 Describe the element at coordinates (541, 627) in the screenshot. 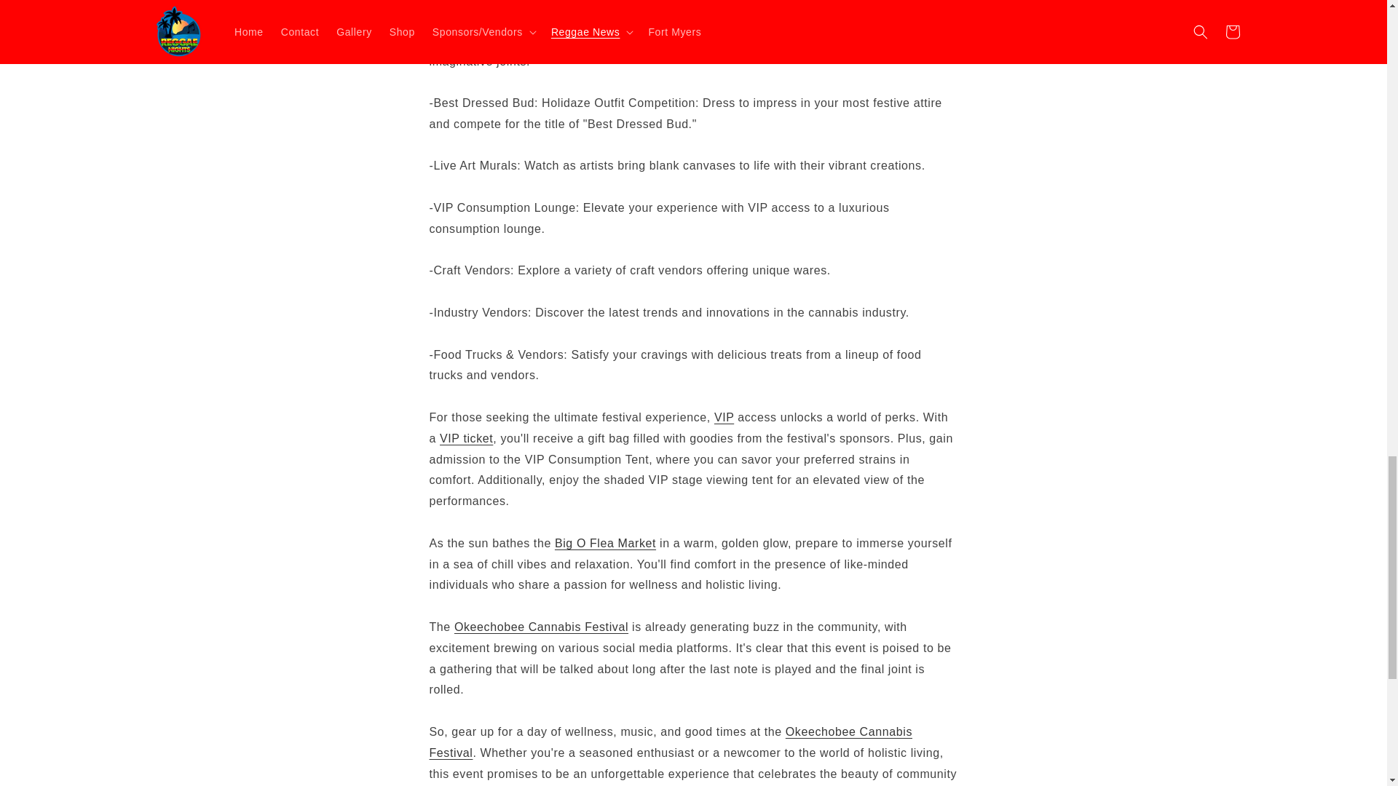

I see `Eventbrite Page` at that location.